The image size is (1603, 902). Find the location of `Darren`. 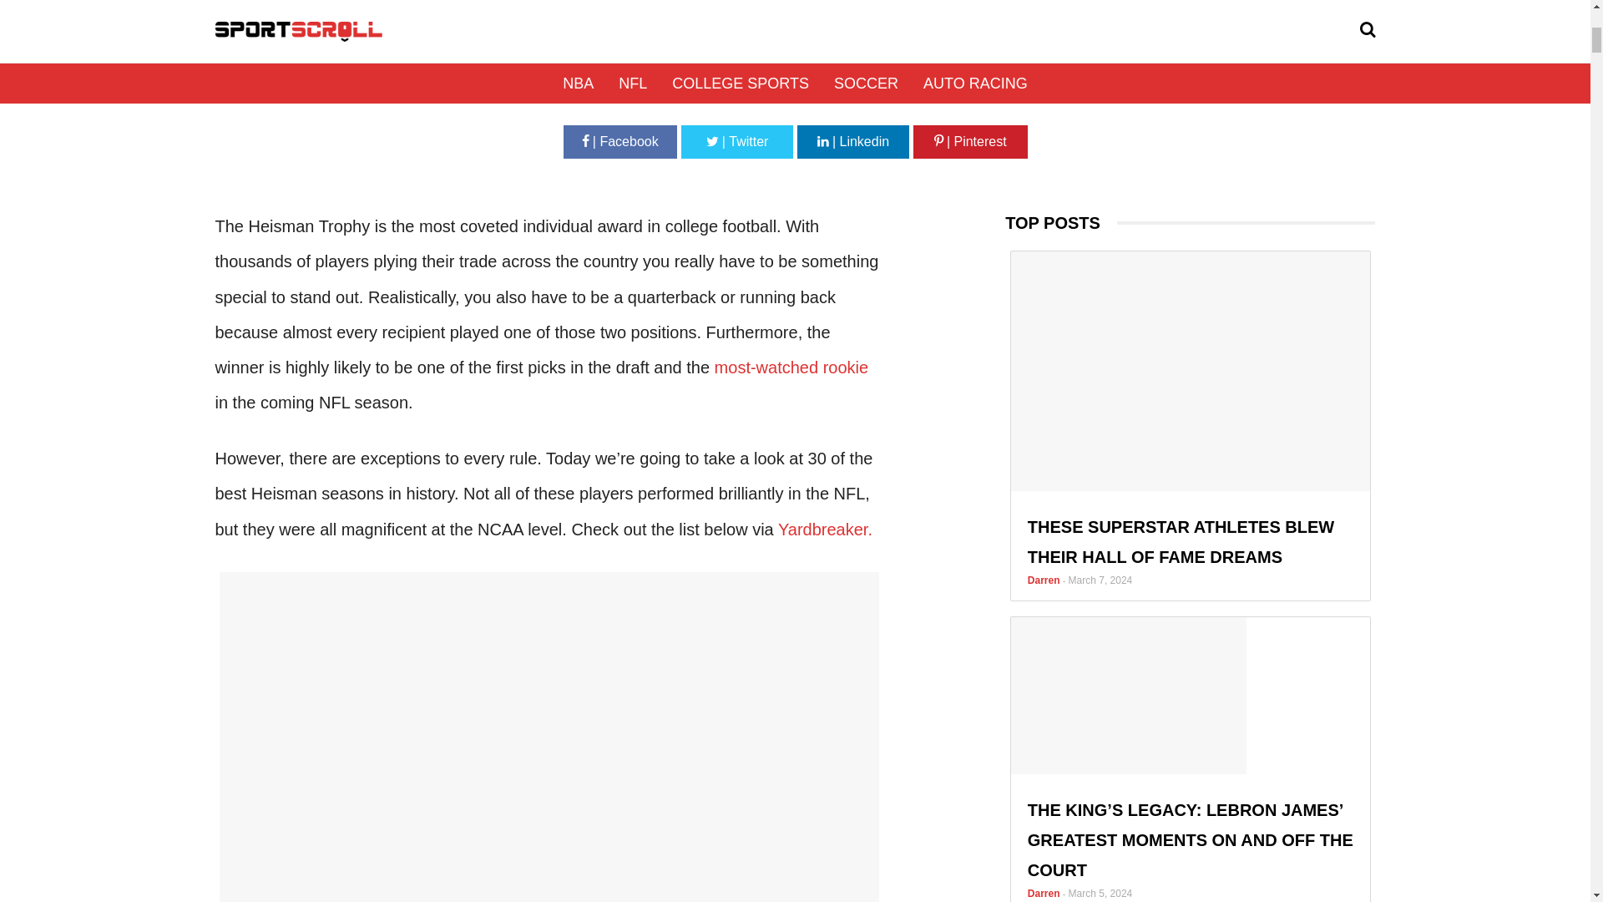

Darren is located at coordinates (735, 82).